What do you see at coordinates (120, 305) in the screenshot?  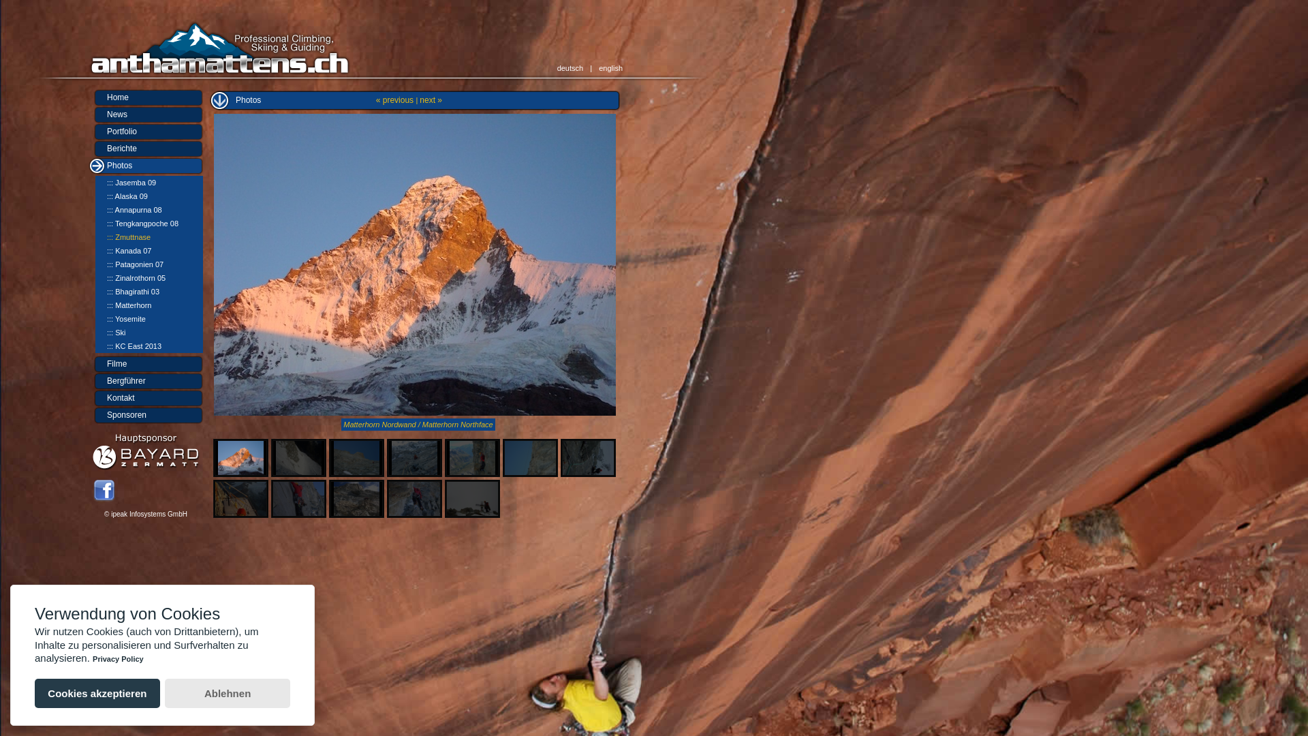 I see `::: Matterhorn` at bounding box center [120, 305].